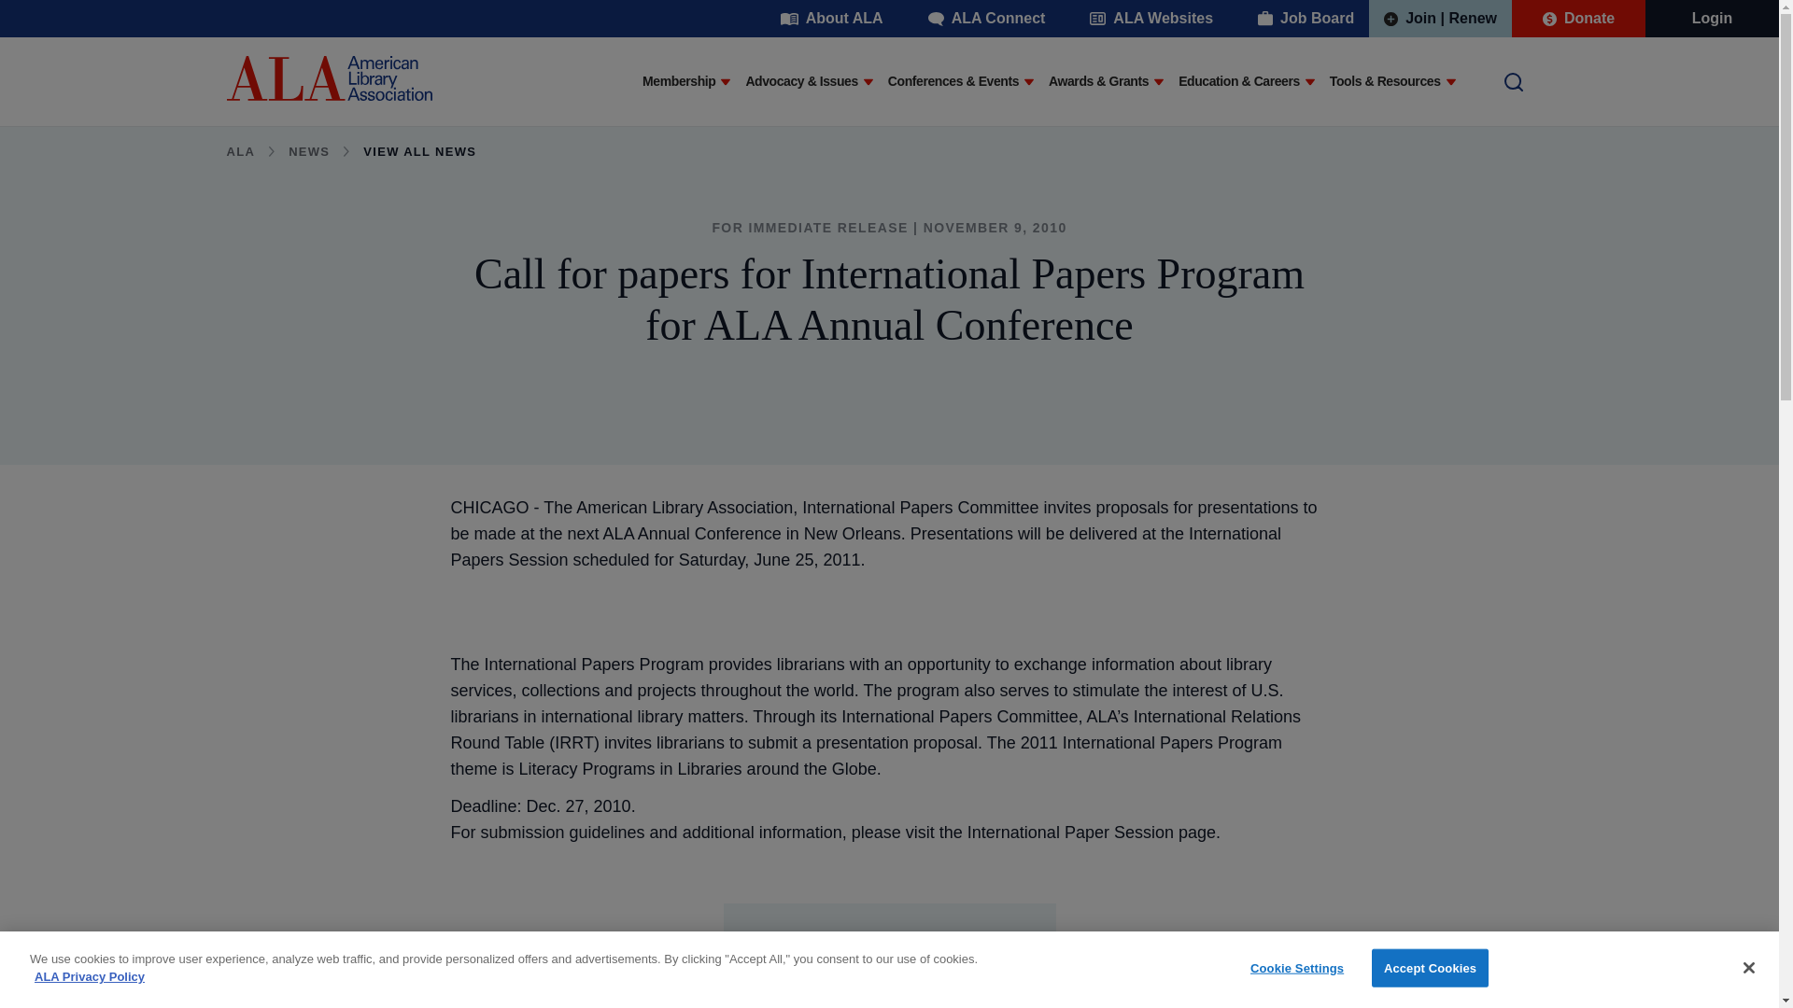 This screenshot has width=1793, height=1008. Describe the element at coordinates (1713, 19) in the screenshot. I see `Login` at that location.